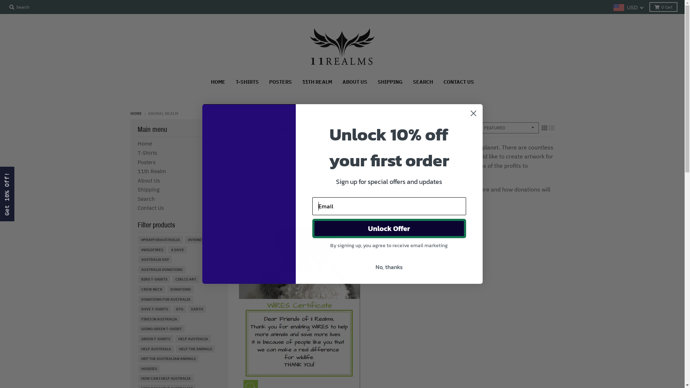 Image resolution: width=690 pixels, height=388 pixels. Describe the element at coordinates (197, 309) in the screenshot. I see `EARTH` at that location.